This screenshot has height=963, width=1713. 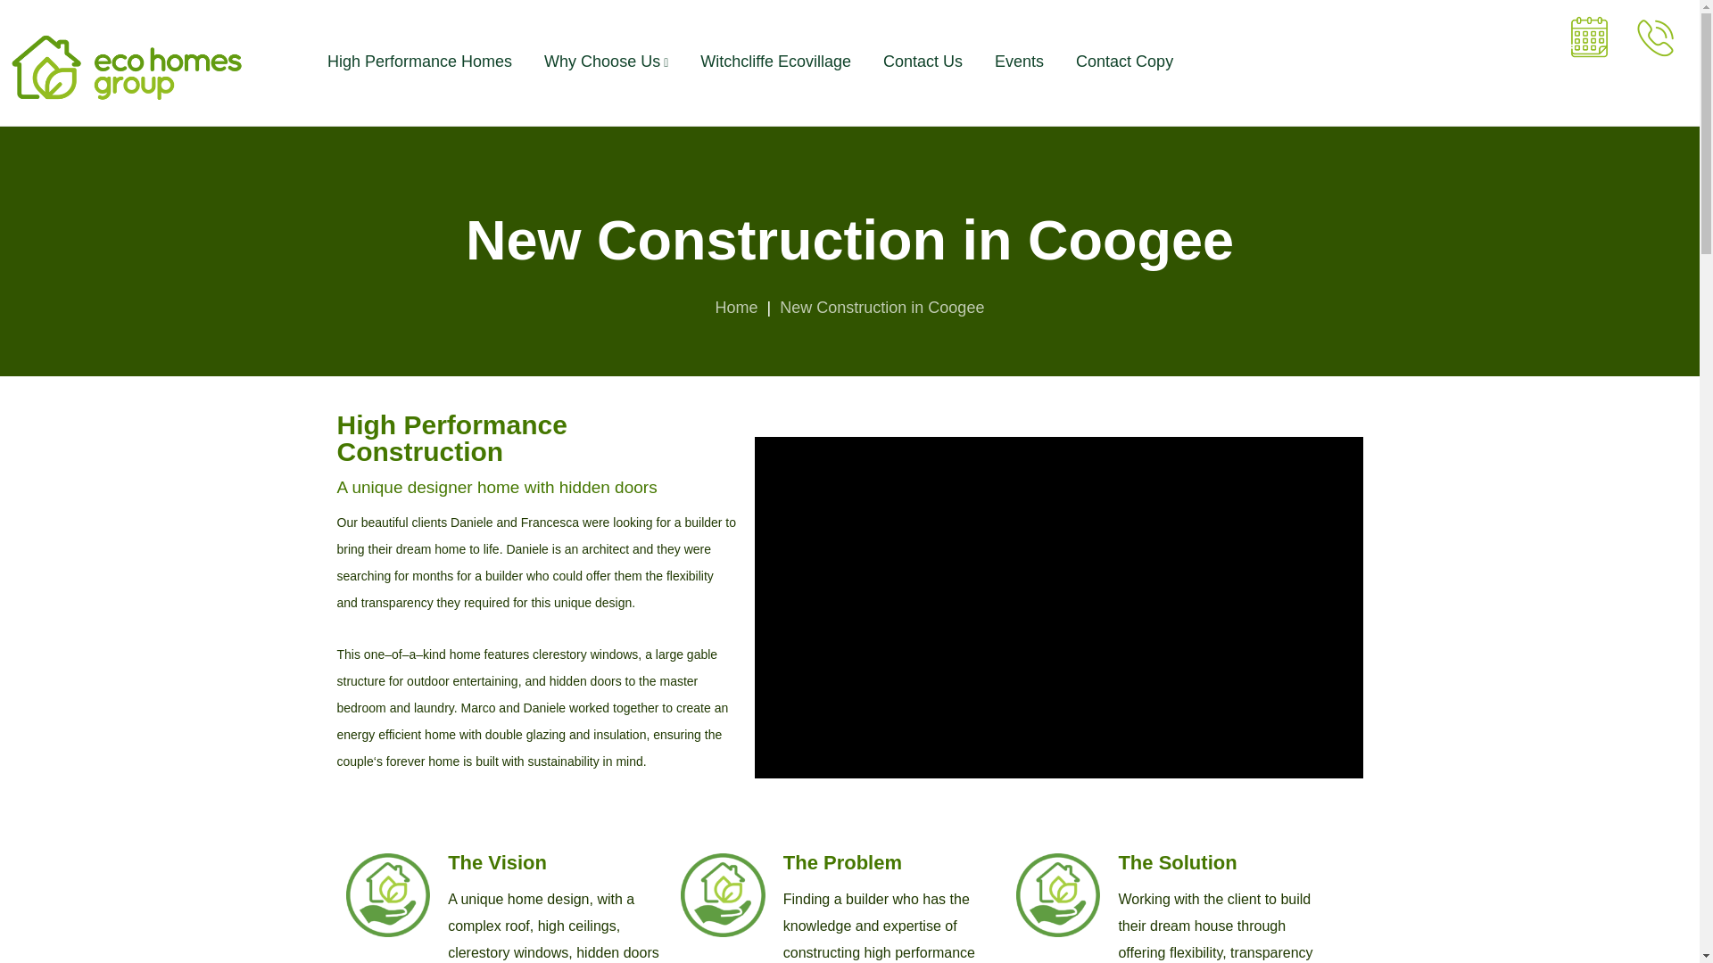 What do you see at coordinates (1019, 61) in the screenshot?
I see `Events` at bounding box center [1019, 61].